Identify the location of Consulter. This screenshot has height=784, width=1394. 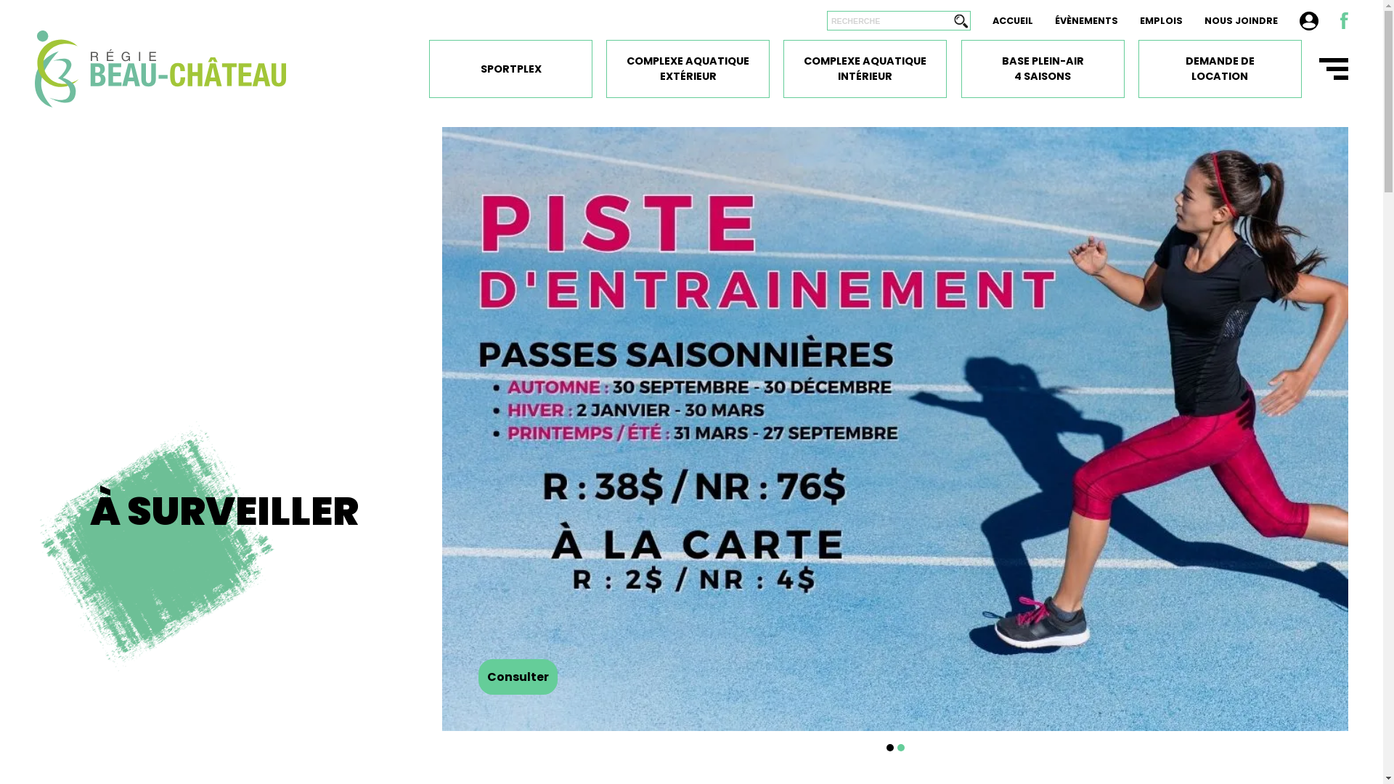
(518, 677).